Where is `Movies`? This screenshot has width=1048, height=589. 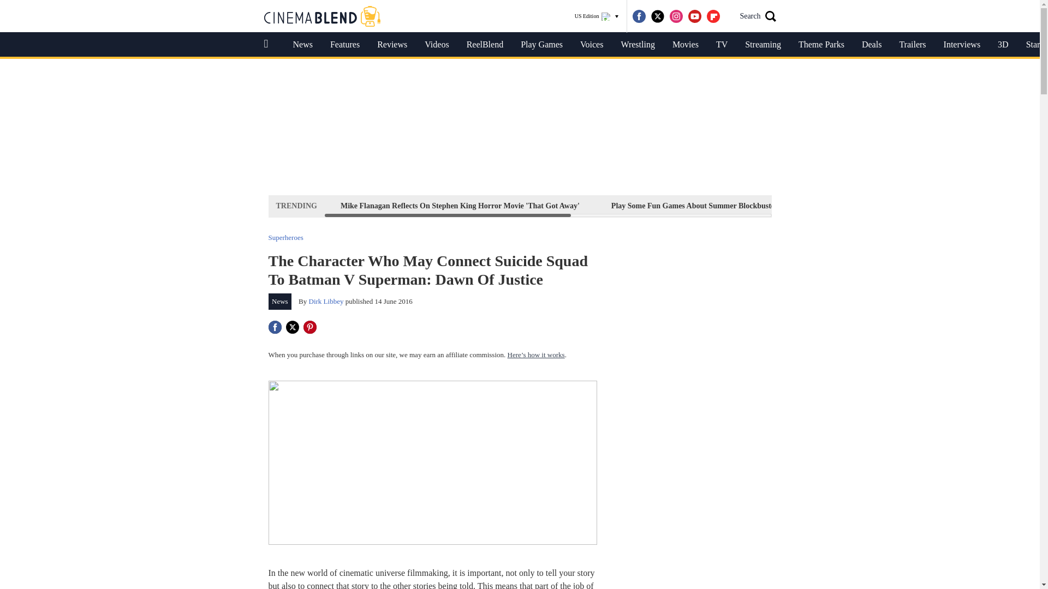 Movies is located at coordinates (686, 45).